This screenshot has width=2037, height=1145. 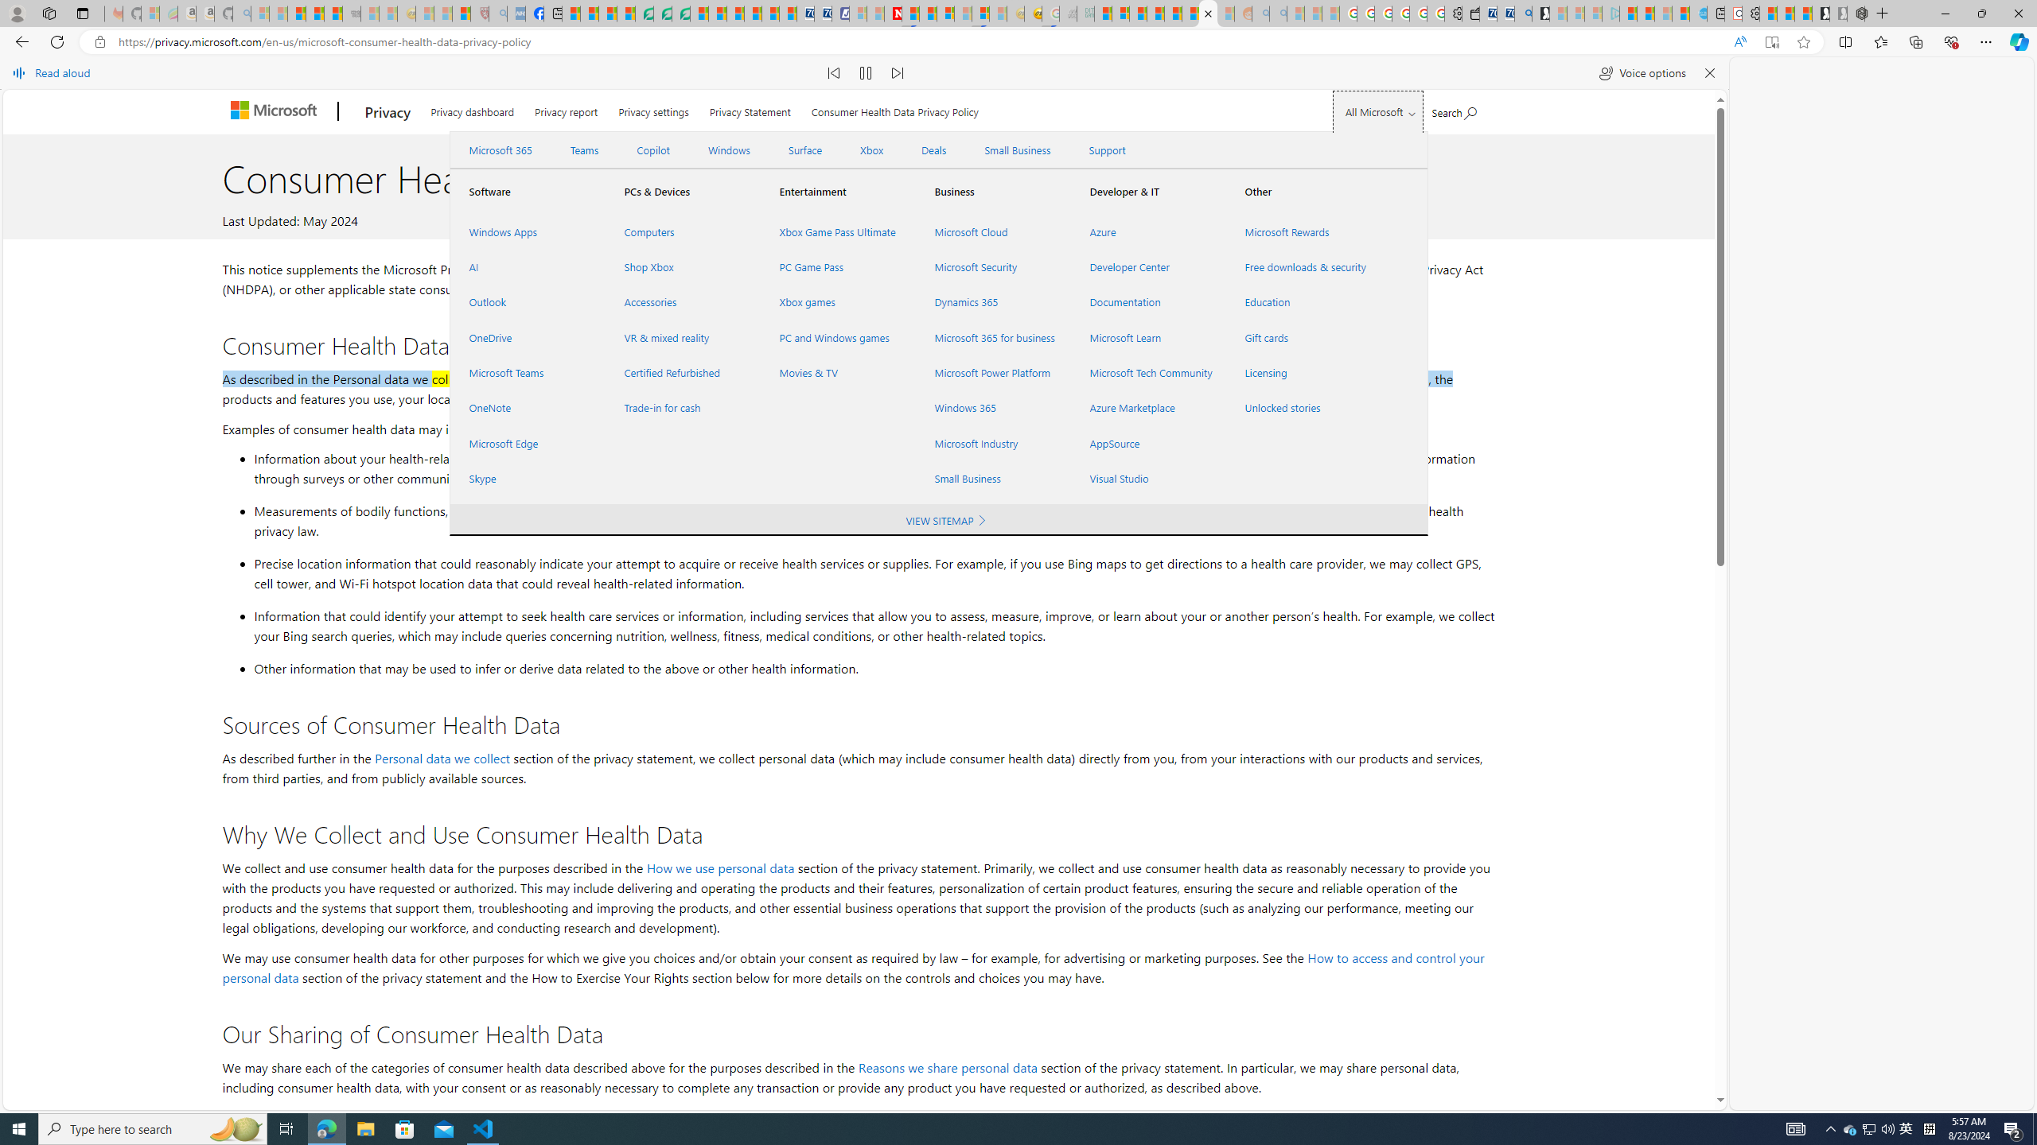 I want to click on Computers, so click(x=682, y=231).